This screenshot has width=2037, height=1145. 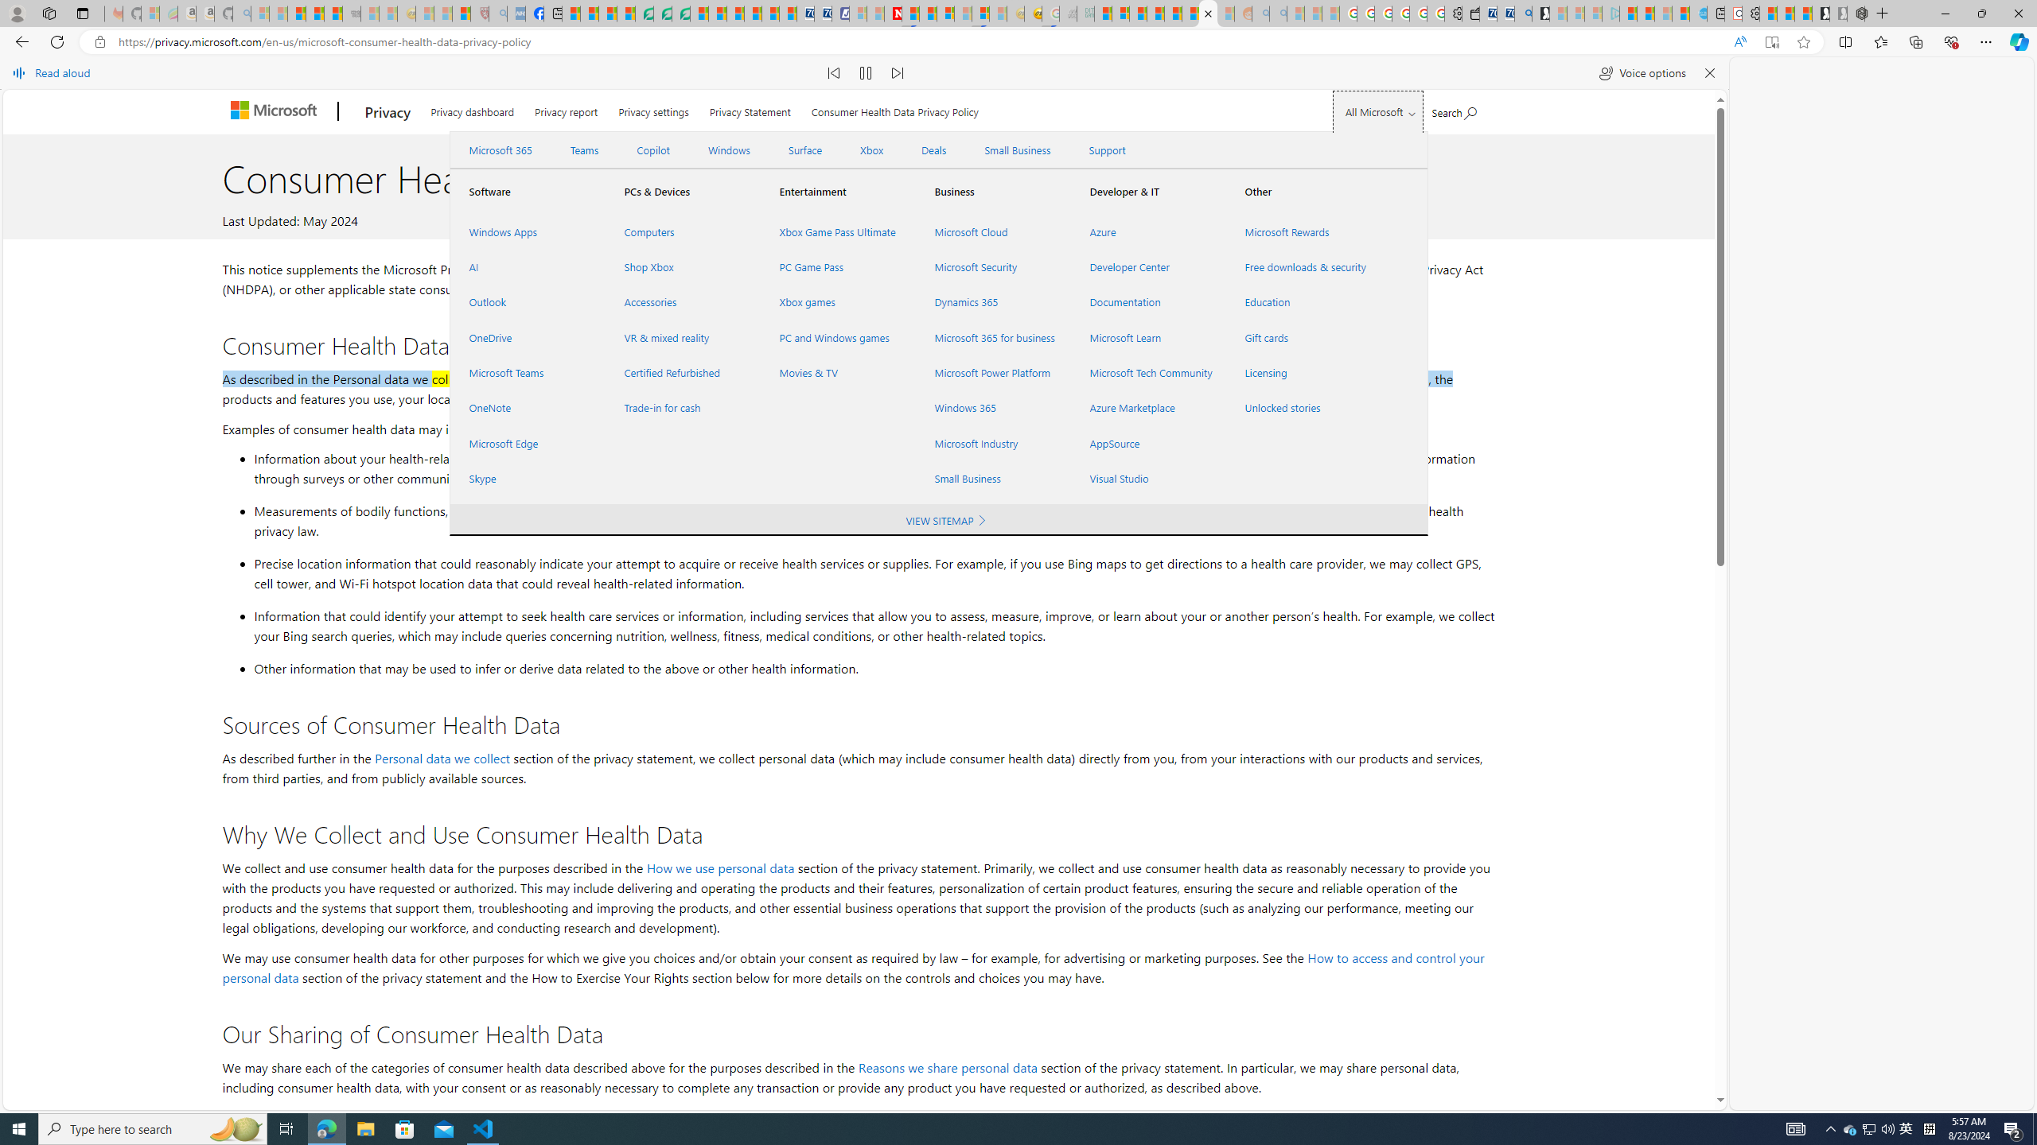 I want to click on Computers, so click(x=682, y=231).